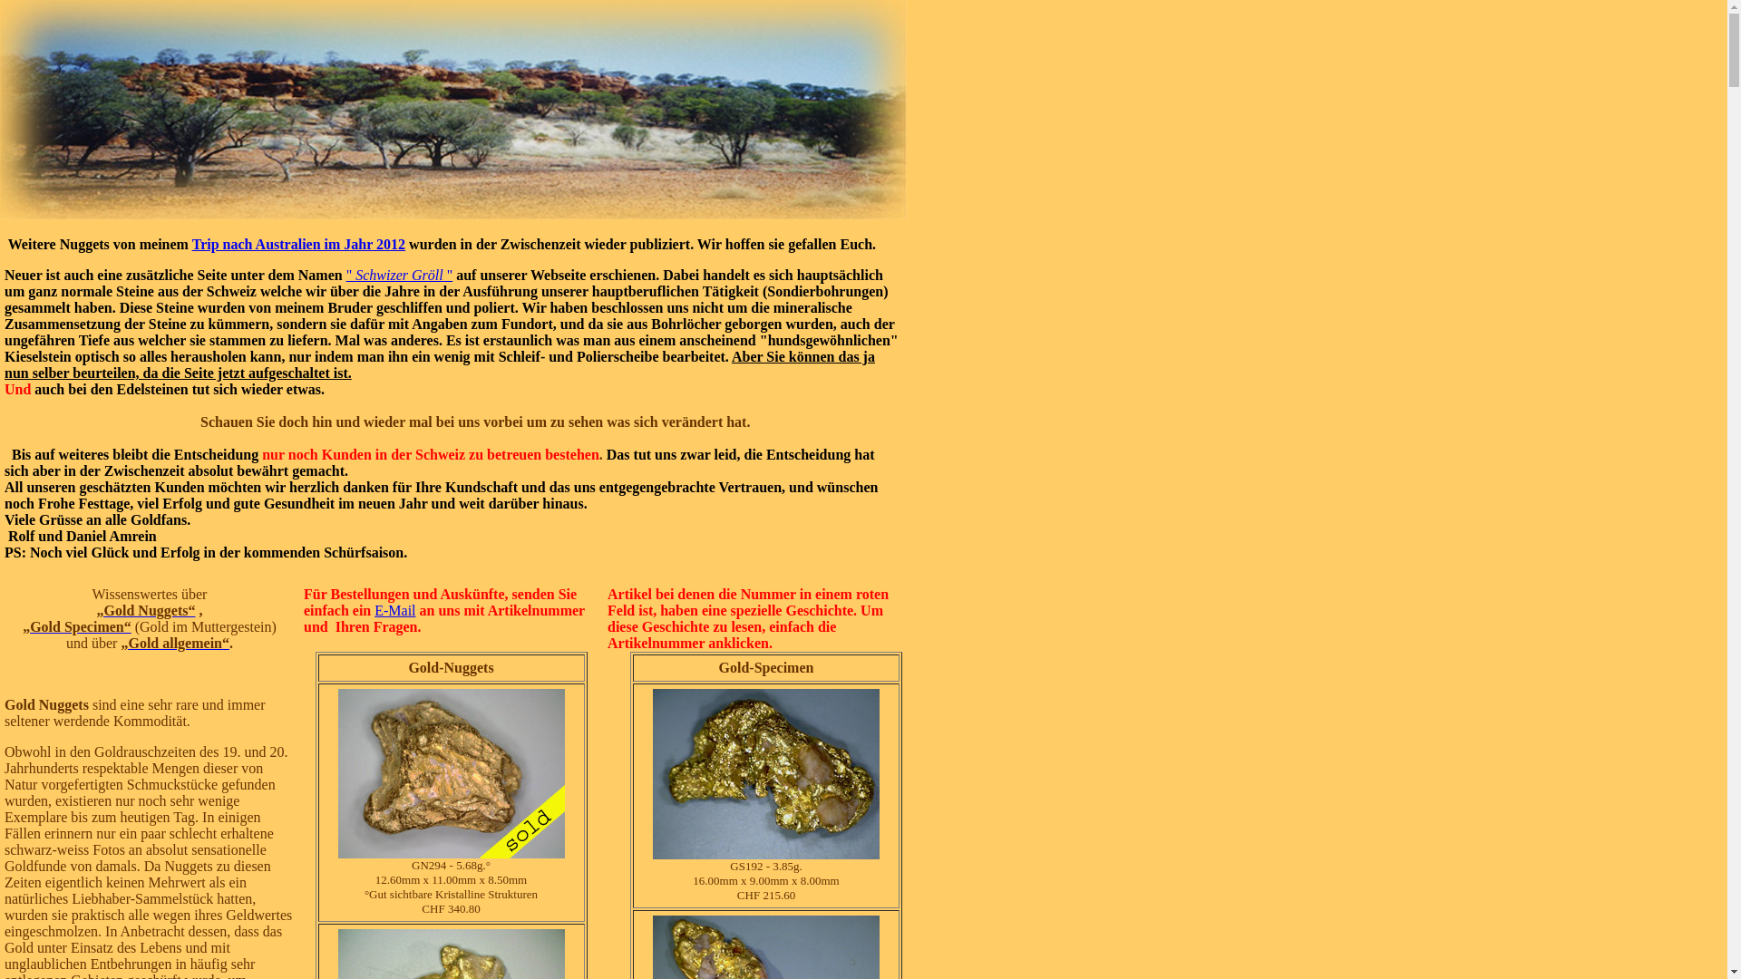  Describe the element at coordinates (395, 611) in the screenshot. I see `E-Mail` at that location.